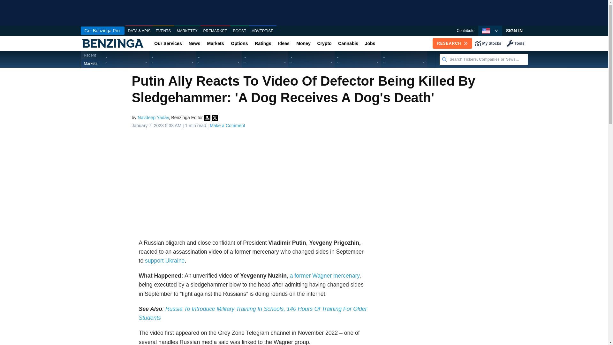  I want to click on BOOST, so click(239, 31).